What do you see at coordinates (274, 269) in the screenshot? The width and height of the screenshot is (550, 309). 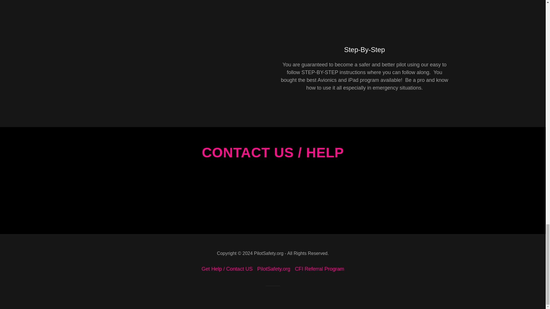 I see `PilotSafety.org` at bounding box center [274, 269].